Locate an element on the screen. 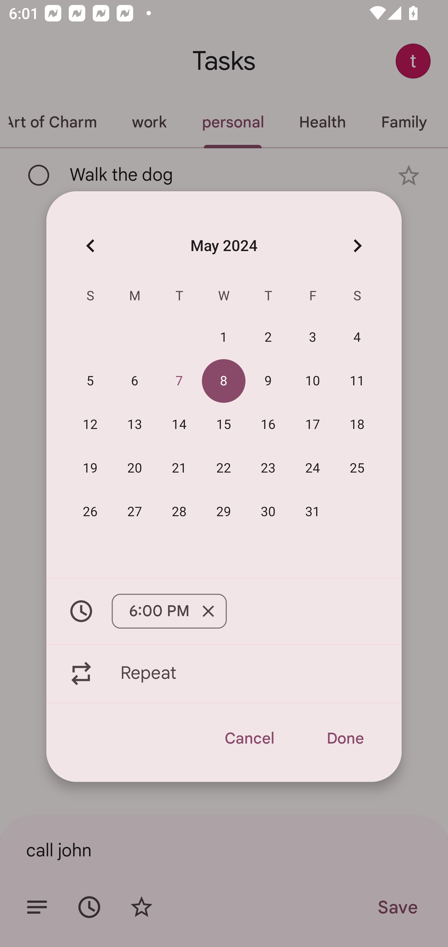  29 29 May 2024 is located at coordinates (224, 511).